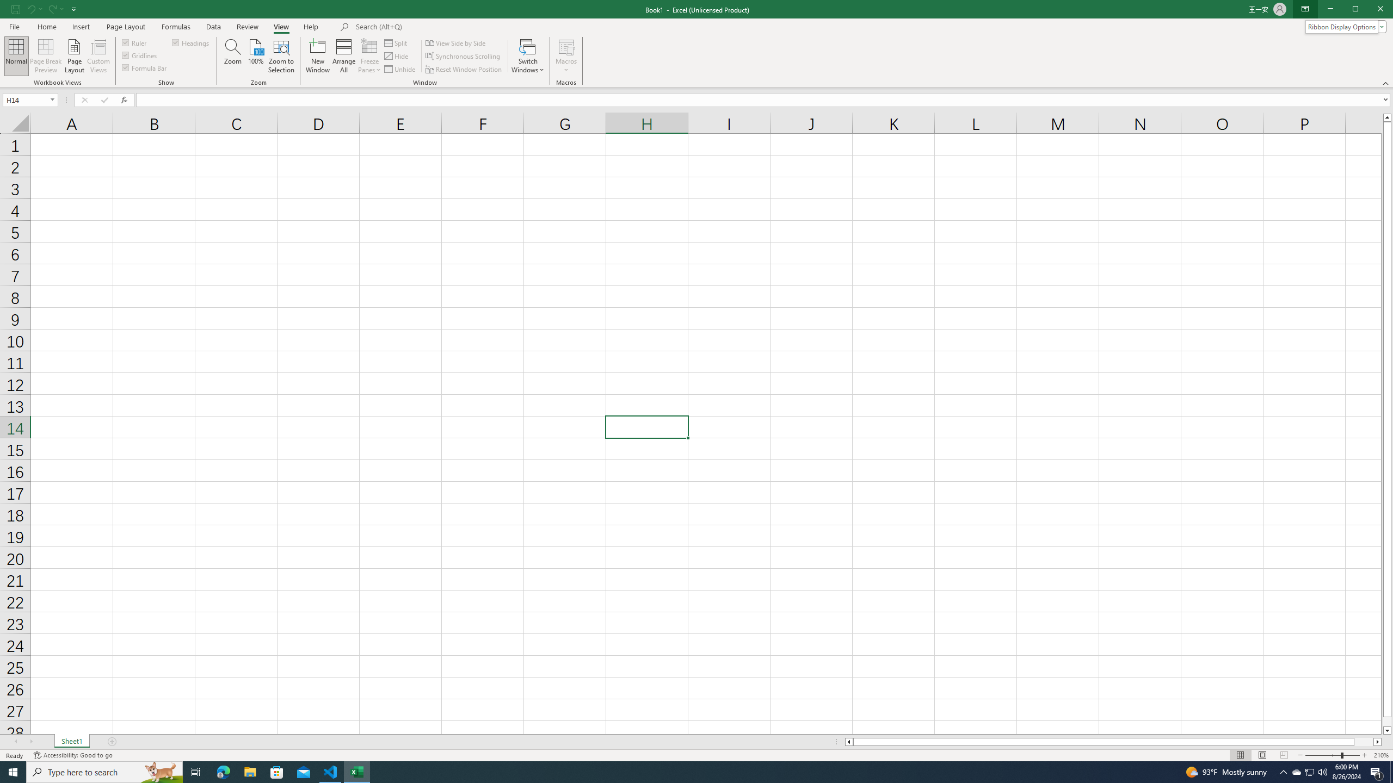 This screenshot has width=1393, height=783. What do you see at coordinates (464, 57) in the screenshot?
I see `Synchronous Scrolling` at bounding box center [464, 57].